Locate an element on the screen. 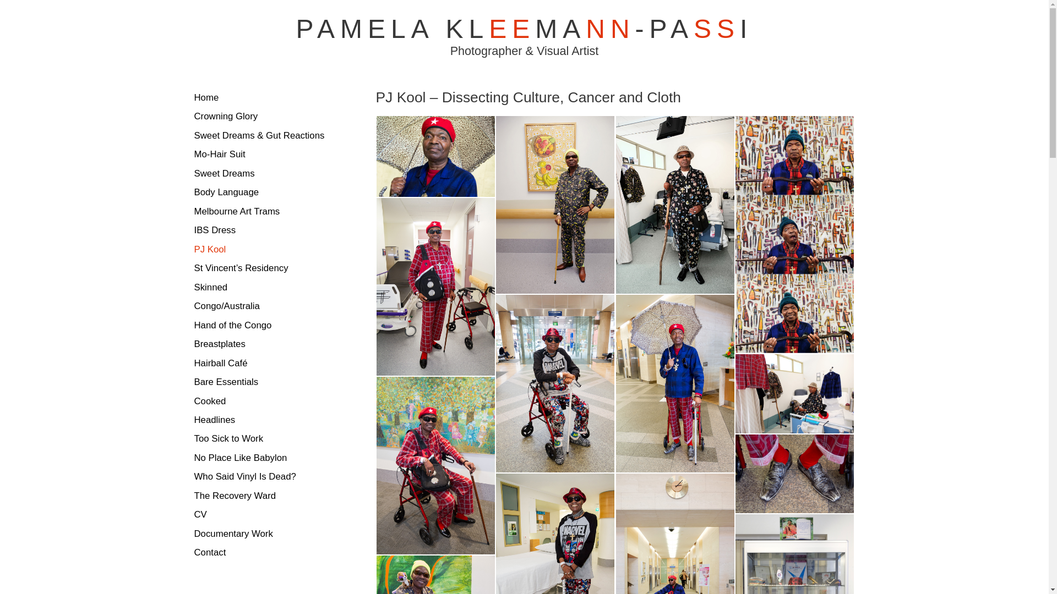 The height and width of the screenshot is (594, 1057). Brown Eyed Handsome Man is located at coordinates (436, 193).